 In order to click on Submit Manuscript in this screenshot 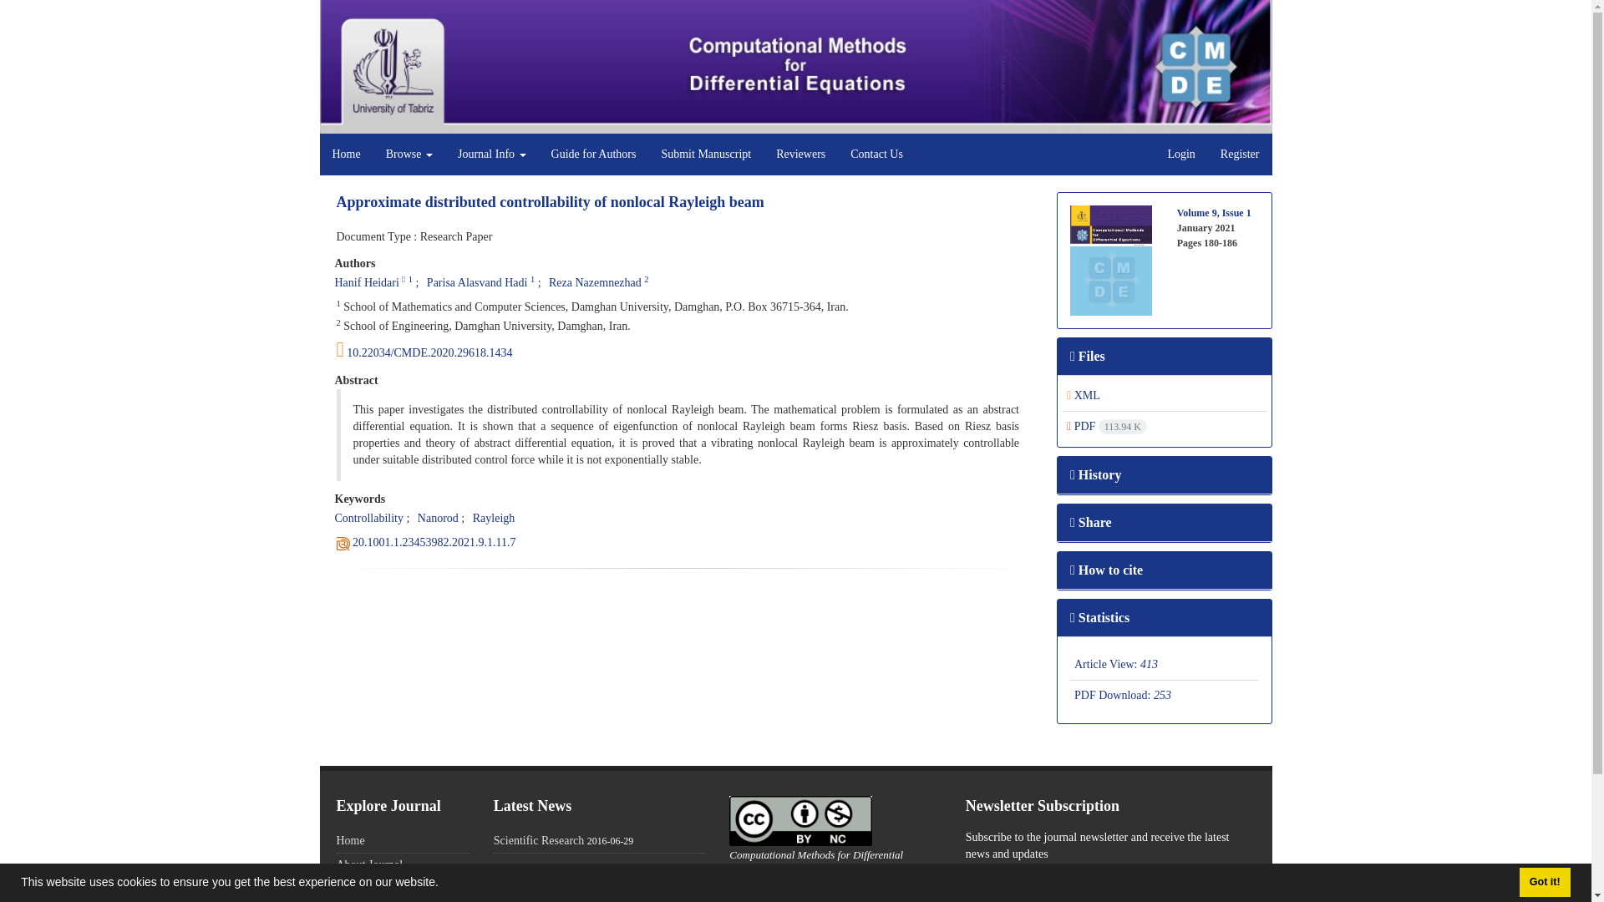, I will do `click(705, 154)`.